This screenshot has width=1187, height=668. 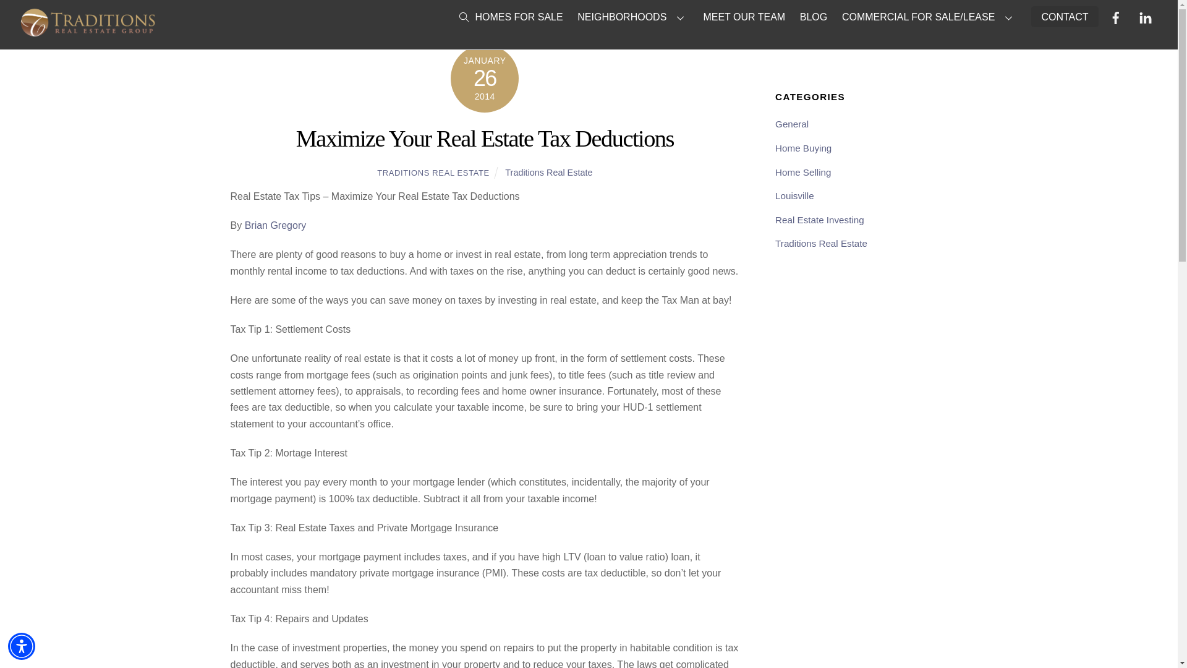 What do you see at coordinates (744, 17) in the screenshot?
I see `MEET OUR TEAM` at bounding box center [744, 17].